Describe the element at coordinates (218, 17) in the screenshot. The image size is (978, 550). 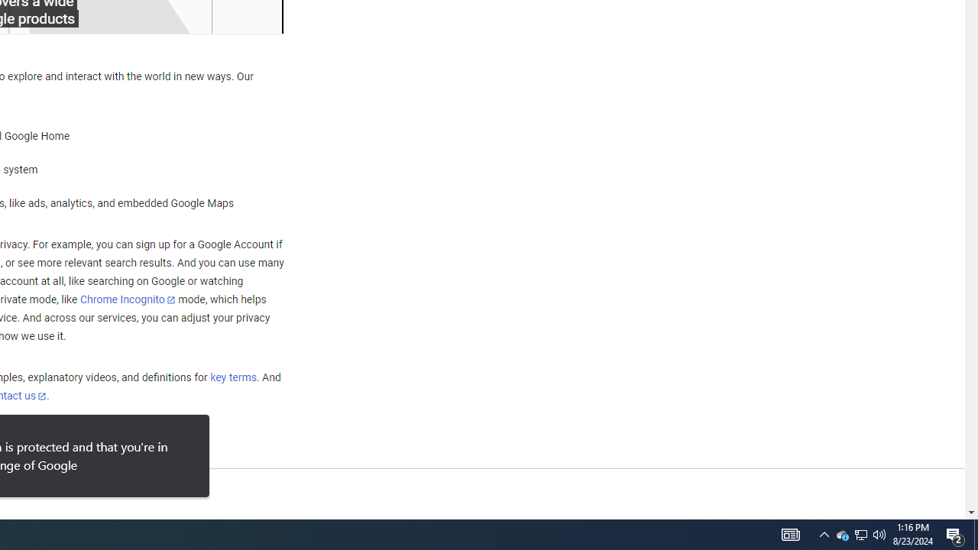
I see `Watch on YouTube` at that location.